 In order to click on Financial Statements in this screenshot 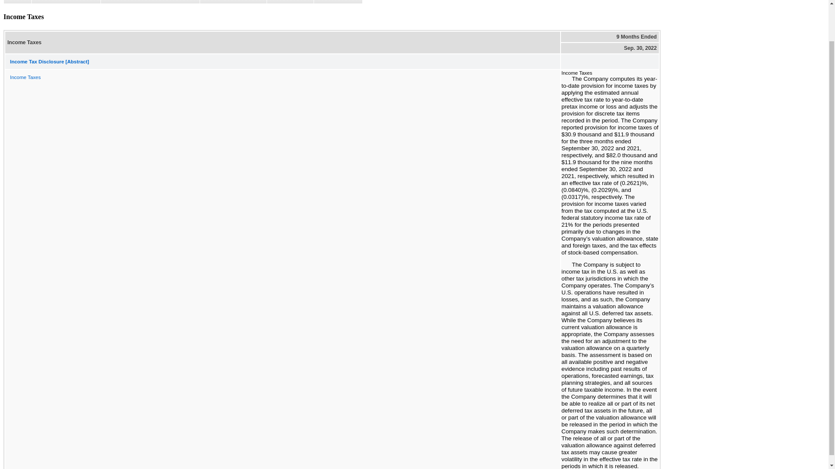, I will do `click(66, 2)`.